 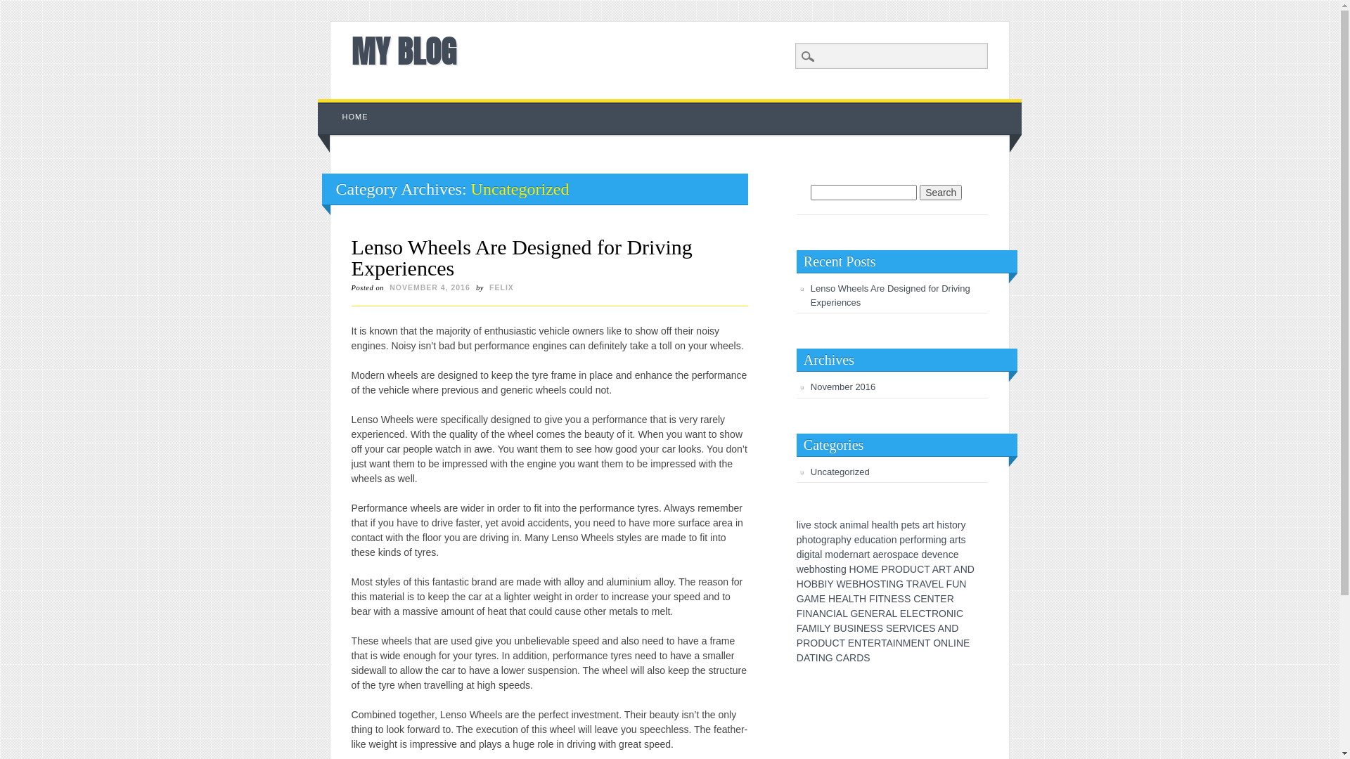 What do you see at coordinates (963, 584) in the screenshot?
I see `N` at bounding box center [963, 584].